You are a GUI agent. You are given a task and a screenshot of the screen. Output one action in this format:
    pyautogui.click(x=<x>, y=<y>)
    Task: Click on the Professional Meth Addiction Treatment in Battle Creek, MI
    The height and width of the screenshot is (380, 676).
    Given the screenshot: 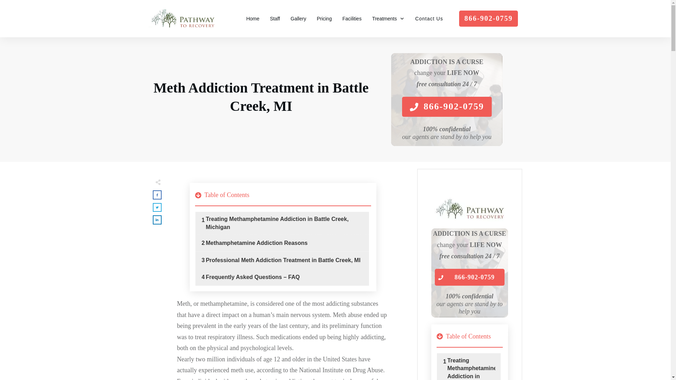 What is the action you would take?
    pyautogui.click(x=283, y=260)
    